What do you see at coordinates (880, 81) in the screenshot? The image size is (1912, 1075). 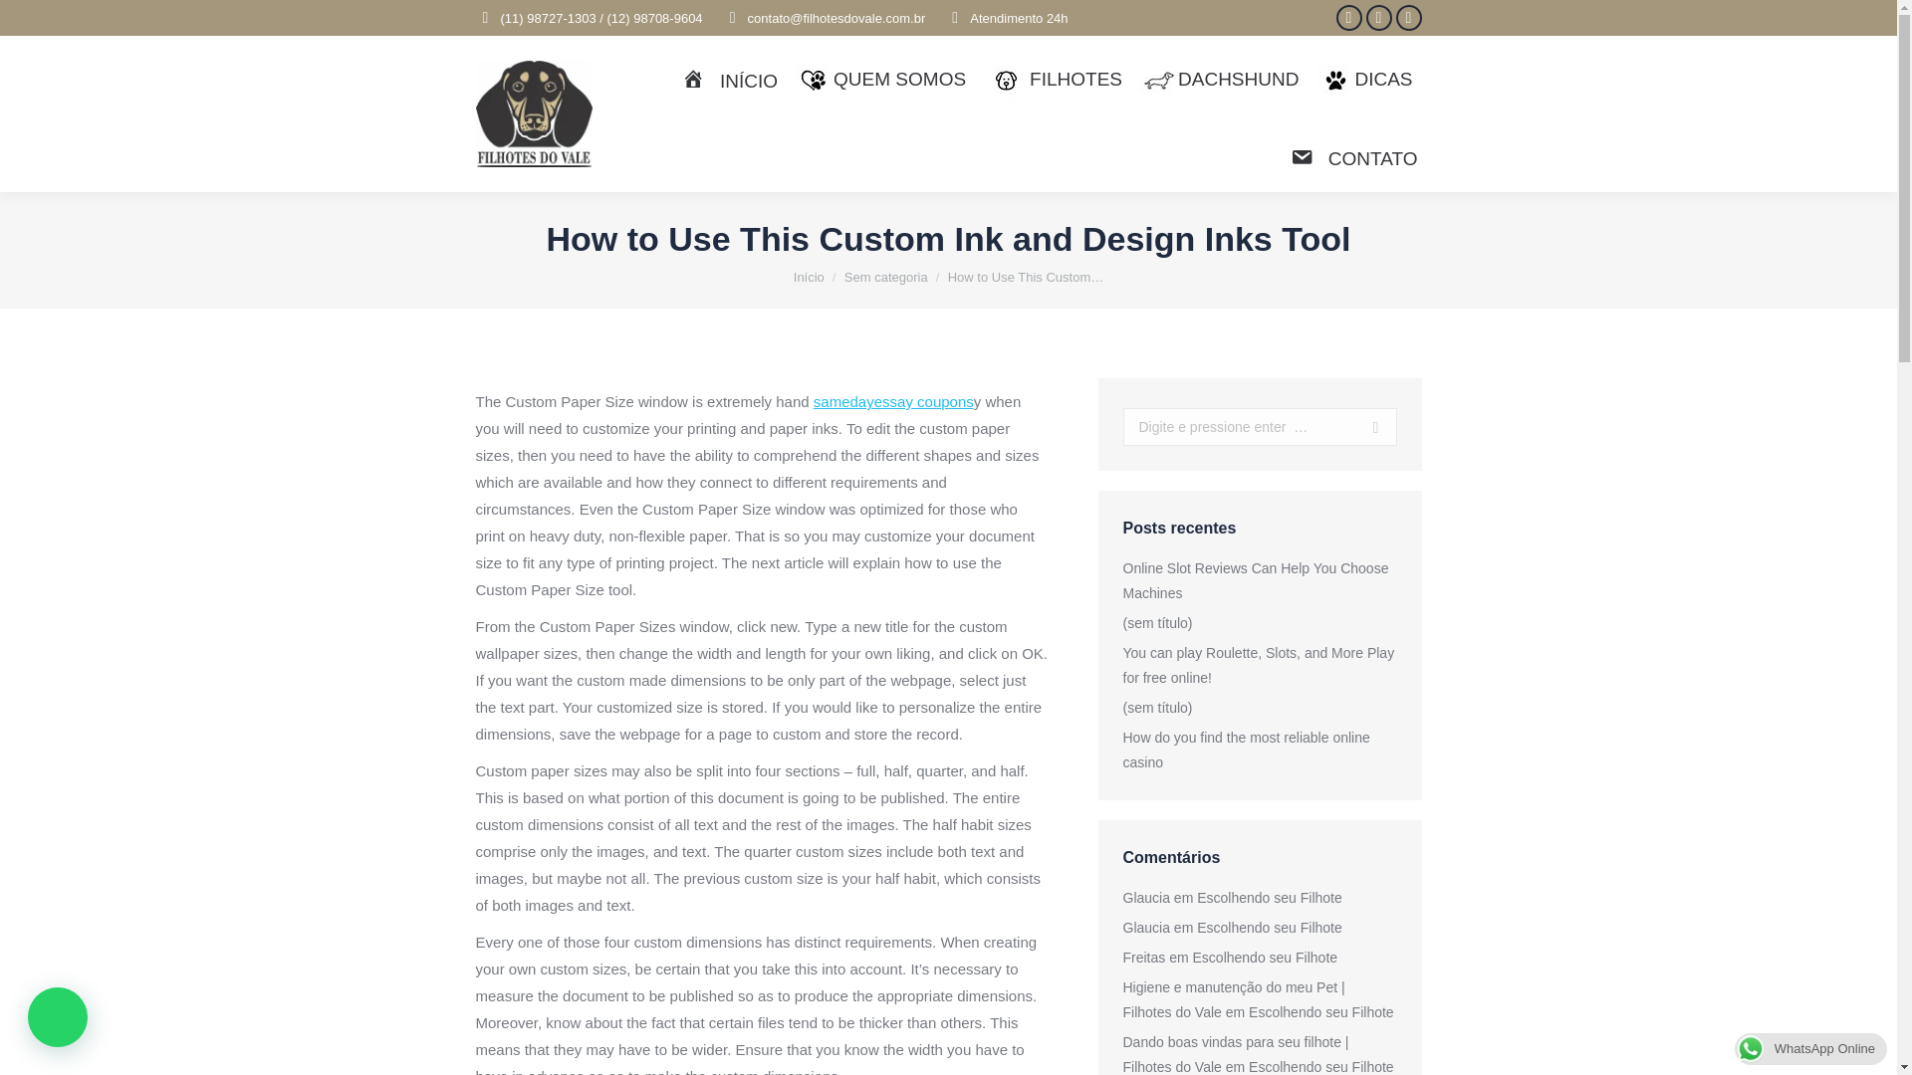 I see `QUEM SOMOS` at bounding box center [880, 81].